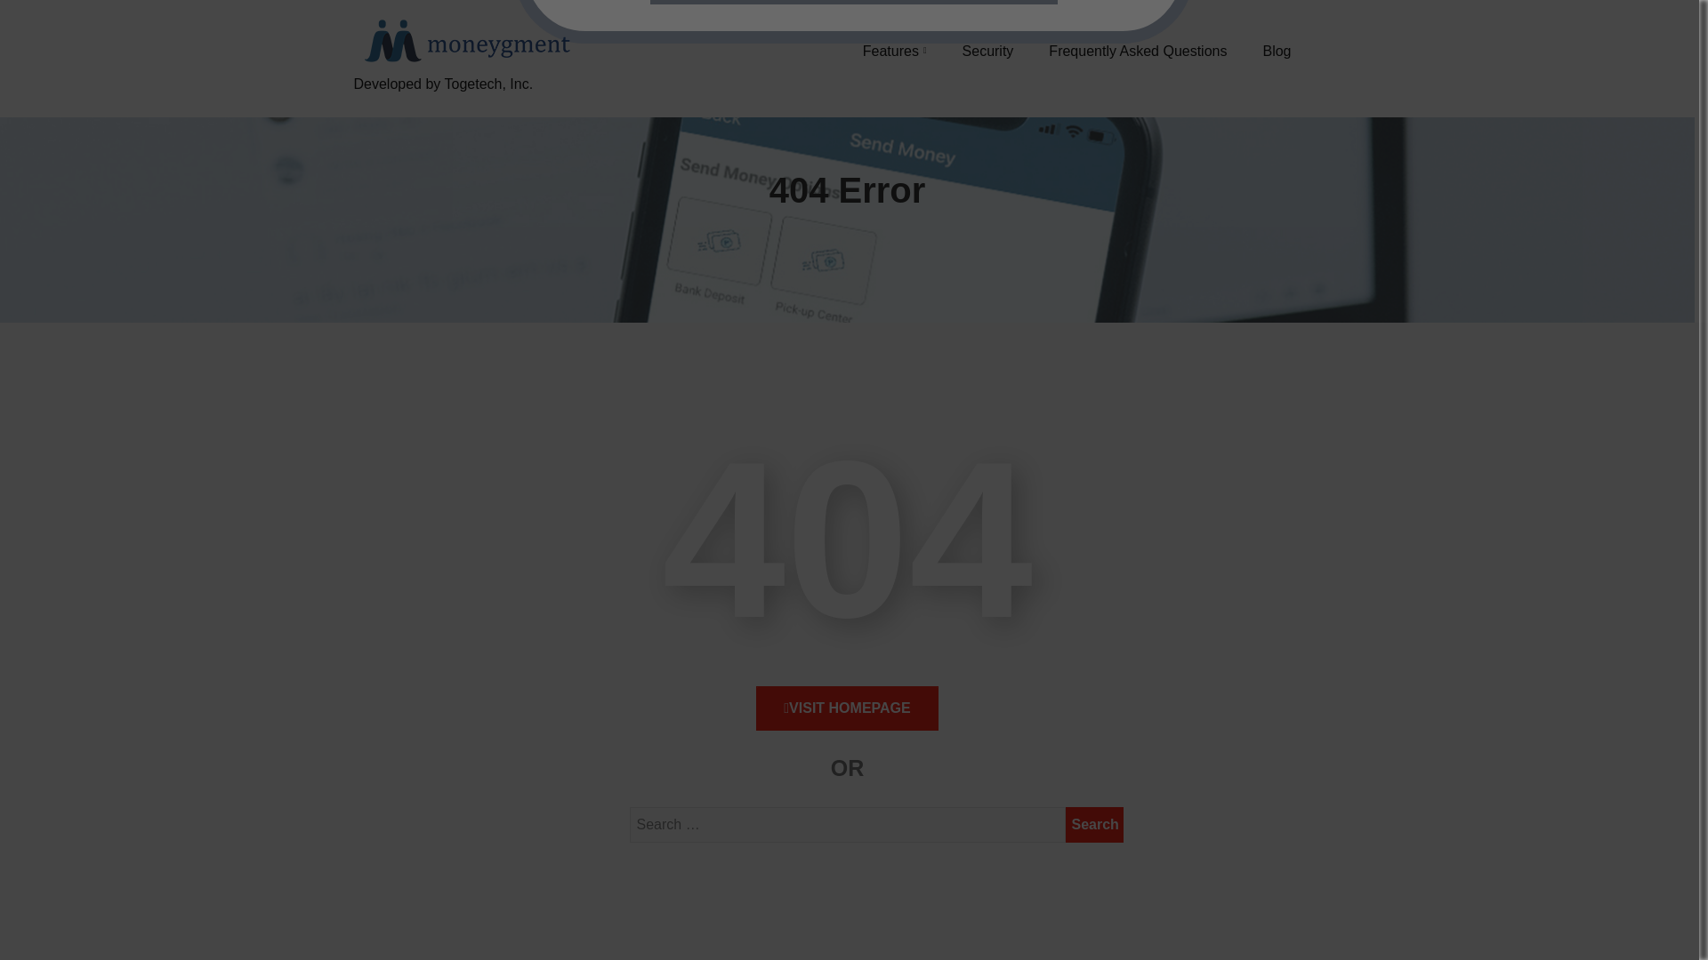 This screenshot has height=960, width=1708. I want to click on Developed by Togetech, Inc., so click(464, 105).